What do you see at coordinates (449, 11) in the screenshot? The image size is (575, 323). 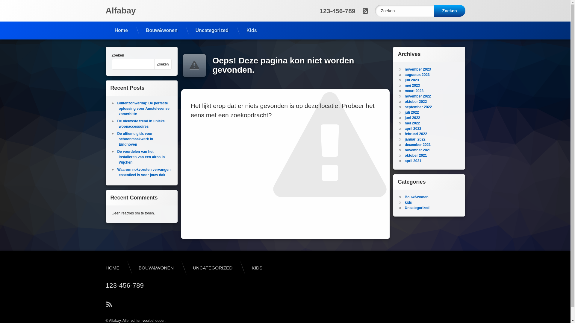 I see `Zoeken` at bounding box center [449, 11].